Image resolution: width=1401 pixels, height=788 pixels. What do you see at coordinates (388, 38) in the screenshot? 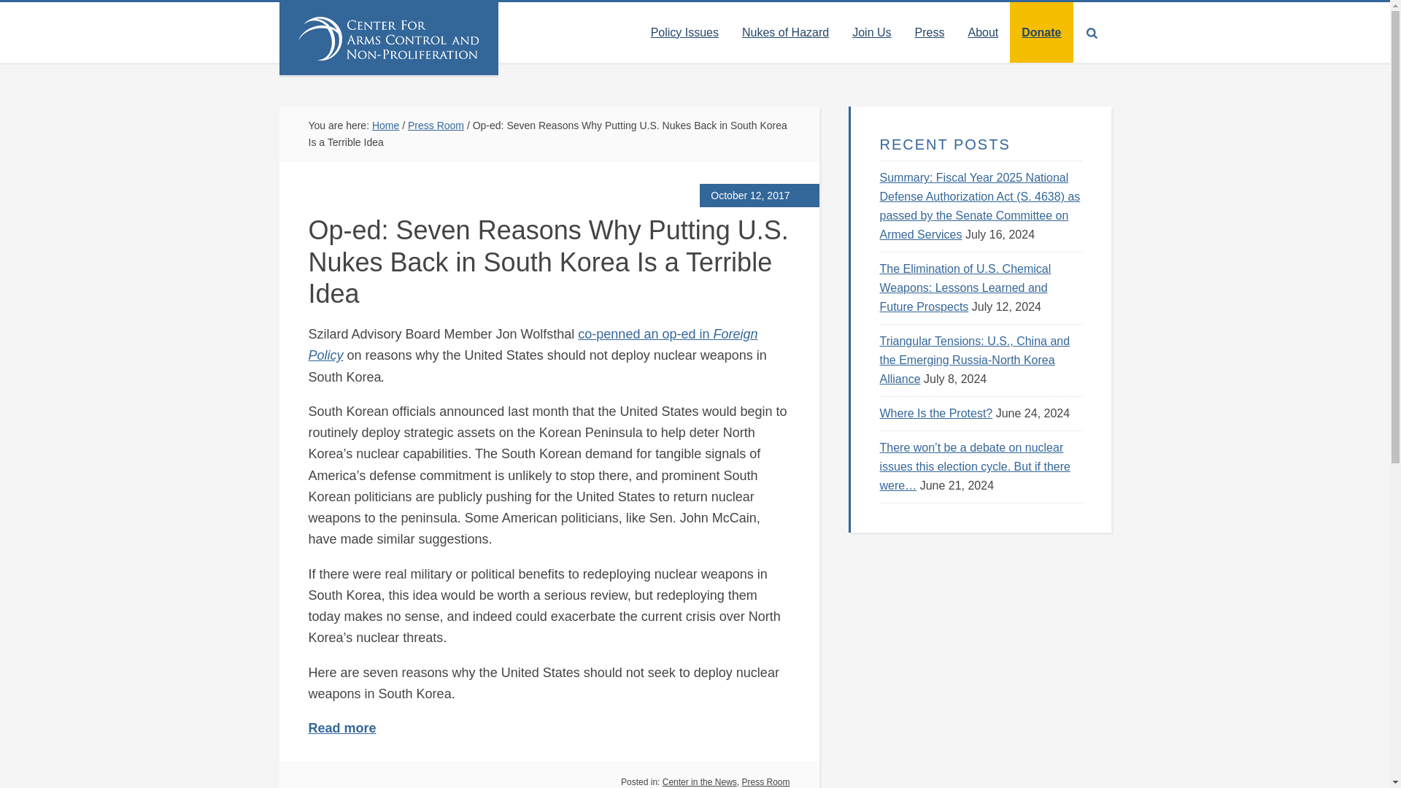
I see `CENTER FOR ARMS CONTROL AND NON-PROLIFERATION` at bounding box center [388, 38].